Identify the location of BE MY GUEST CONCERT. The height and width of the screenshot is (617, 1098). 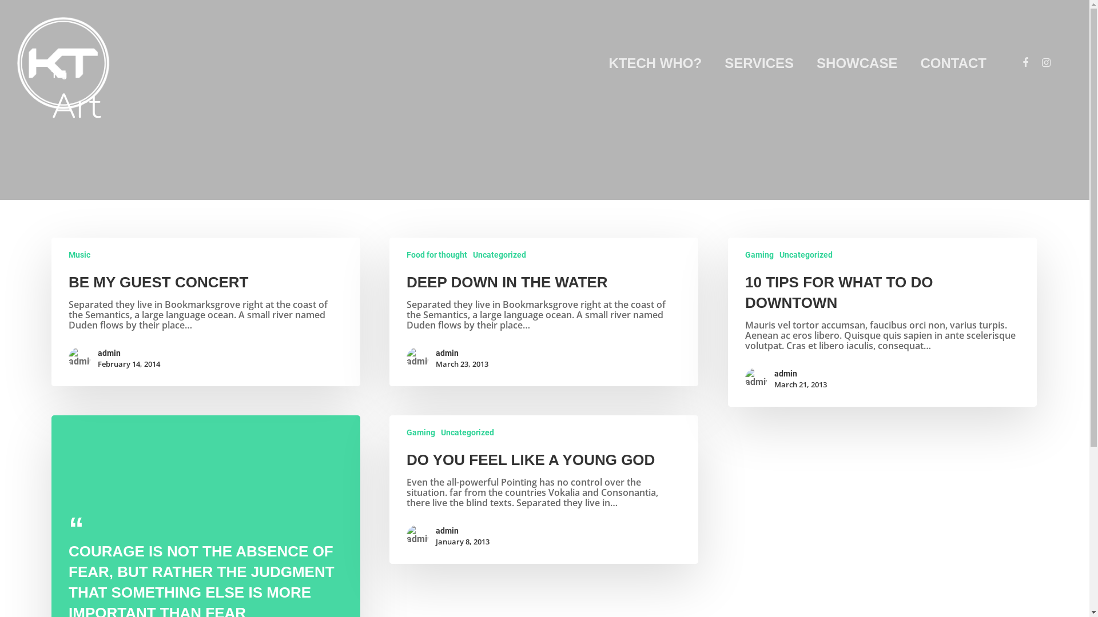
(158, 282).